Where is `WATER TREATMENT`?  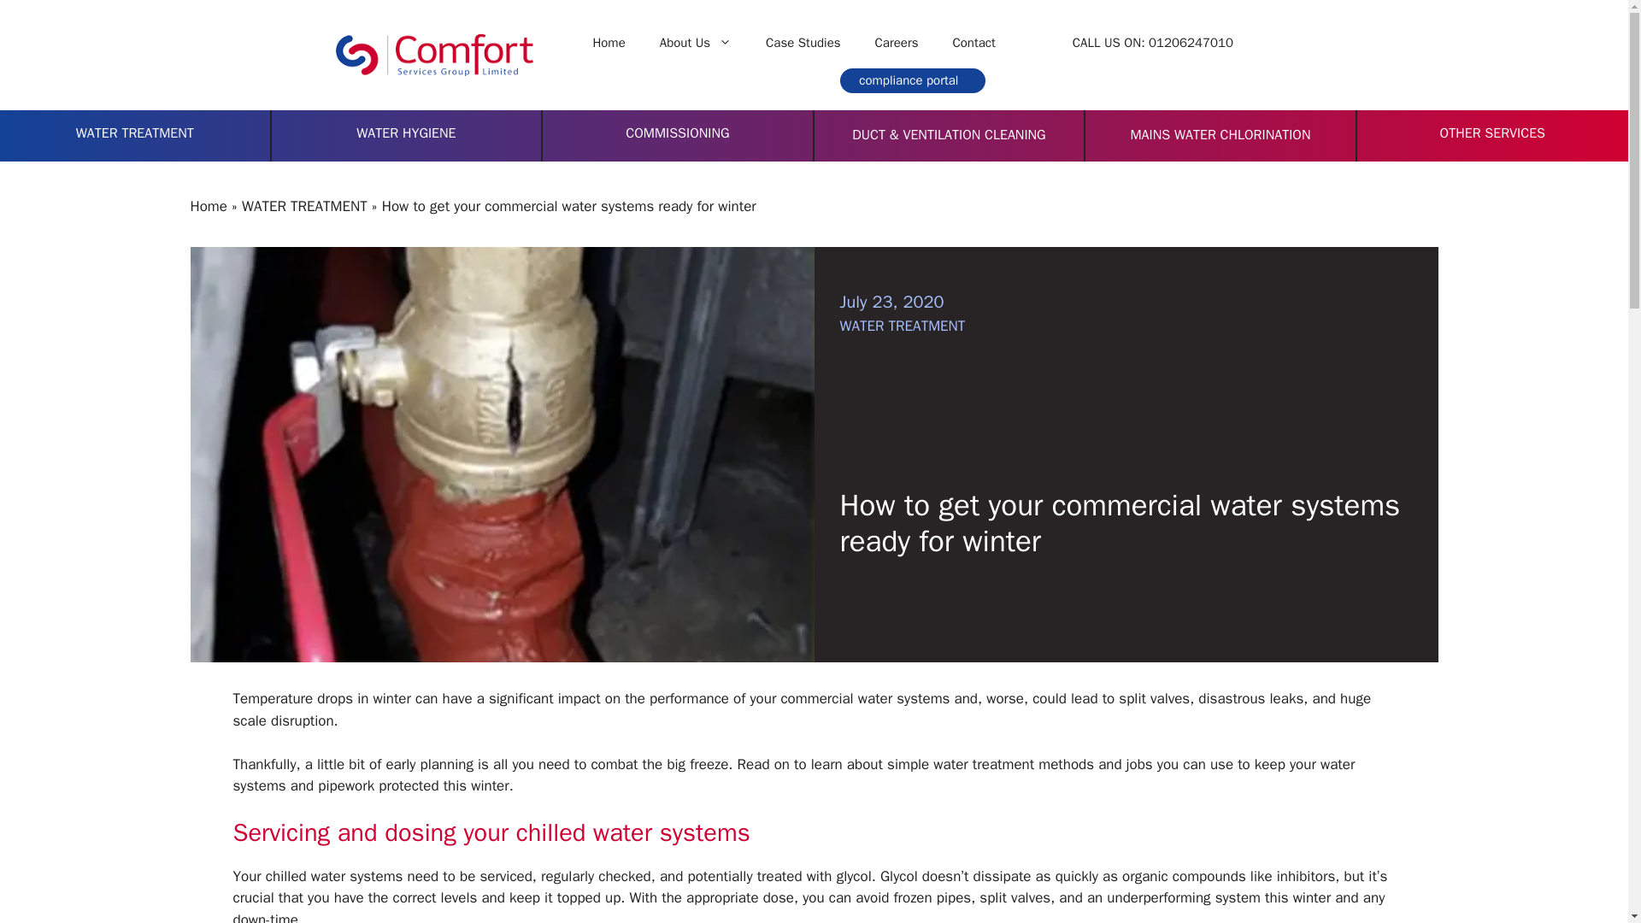 WATER TREATMENT is located at coordinates (304, 206).